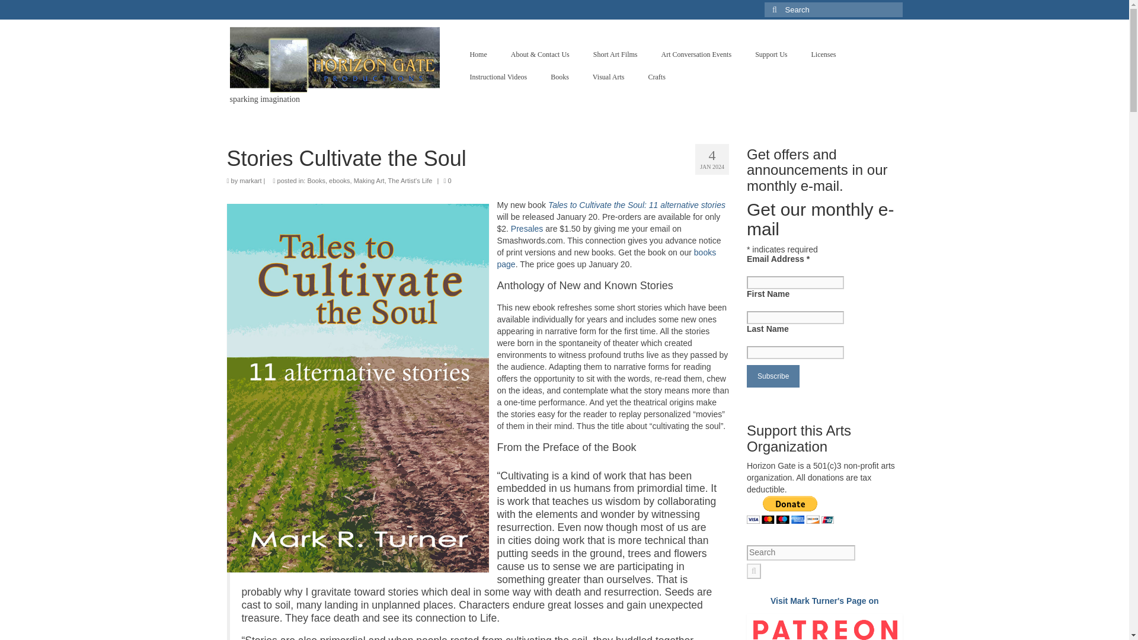 This screenshot has height=640, width=1138. I want to click on Support Us, so click(771, 55).